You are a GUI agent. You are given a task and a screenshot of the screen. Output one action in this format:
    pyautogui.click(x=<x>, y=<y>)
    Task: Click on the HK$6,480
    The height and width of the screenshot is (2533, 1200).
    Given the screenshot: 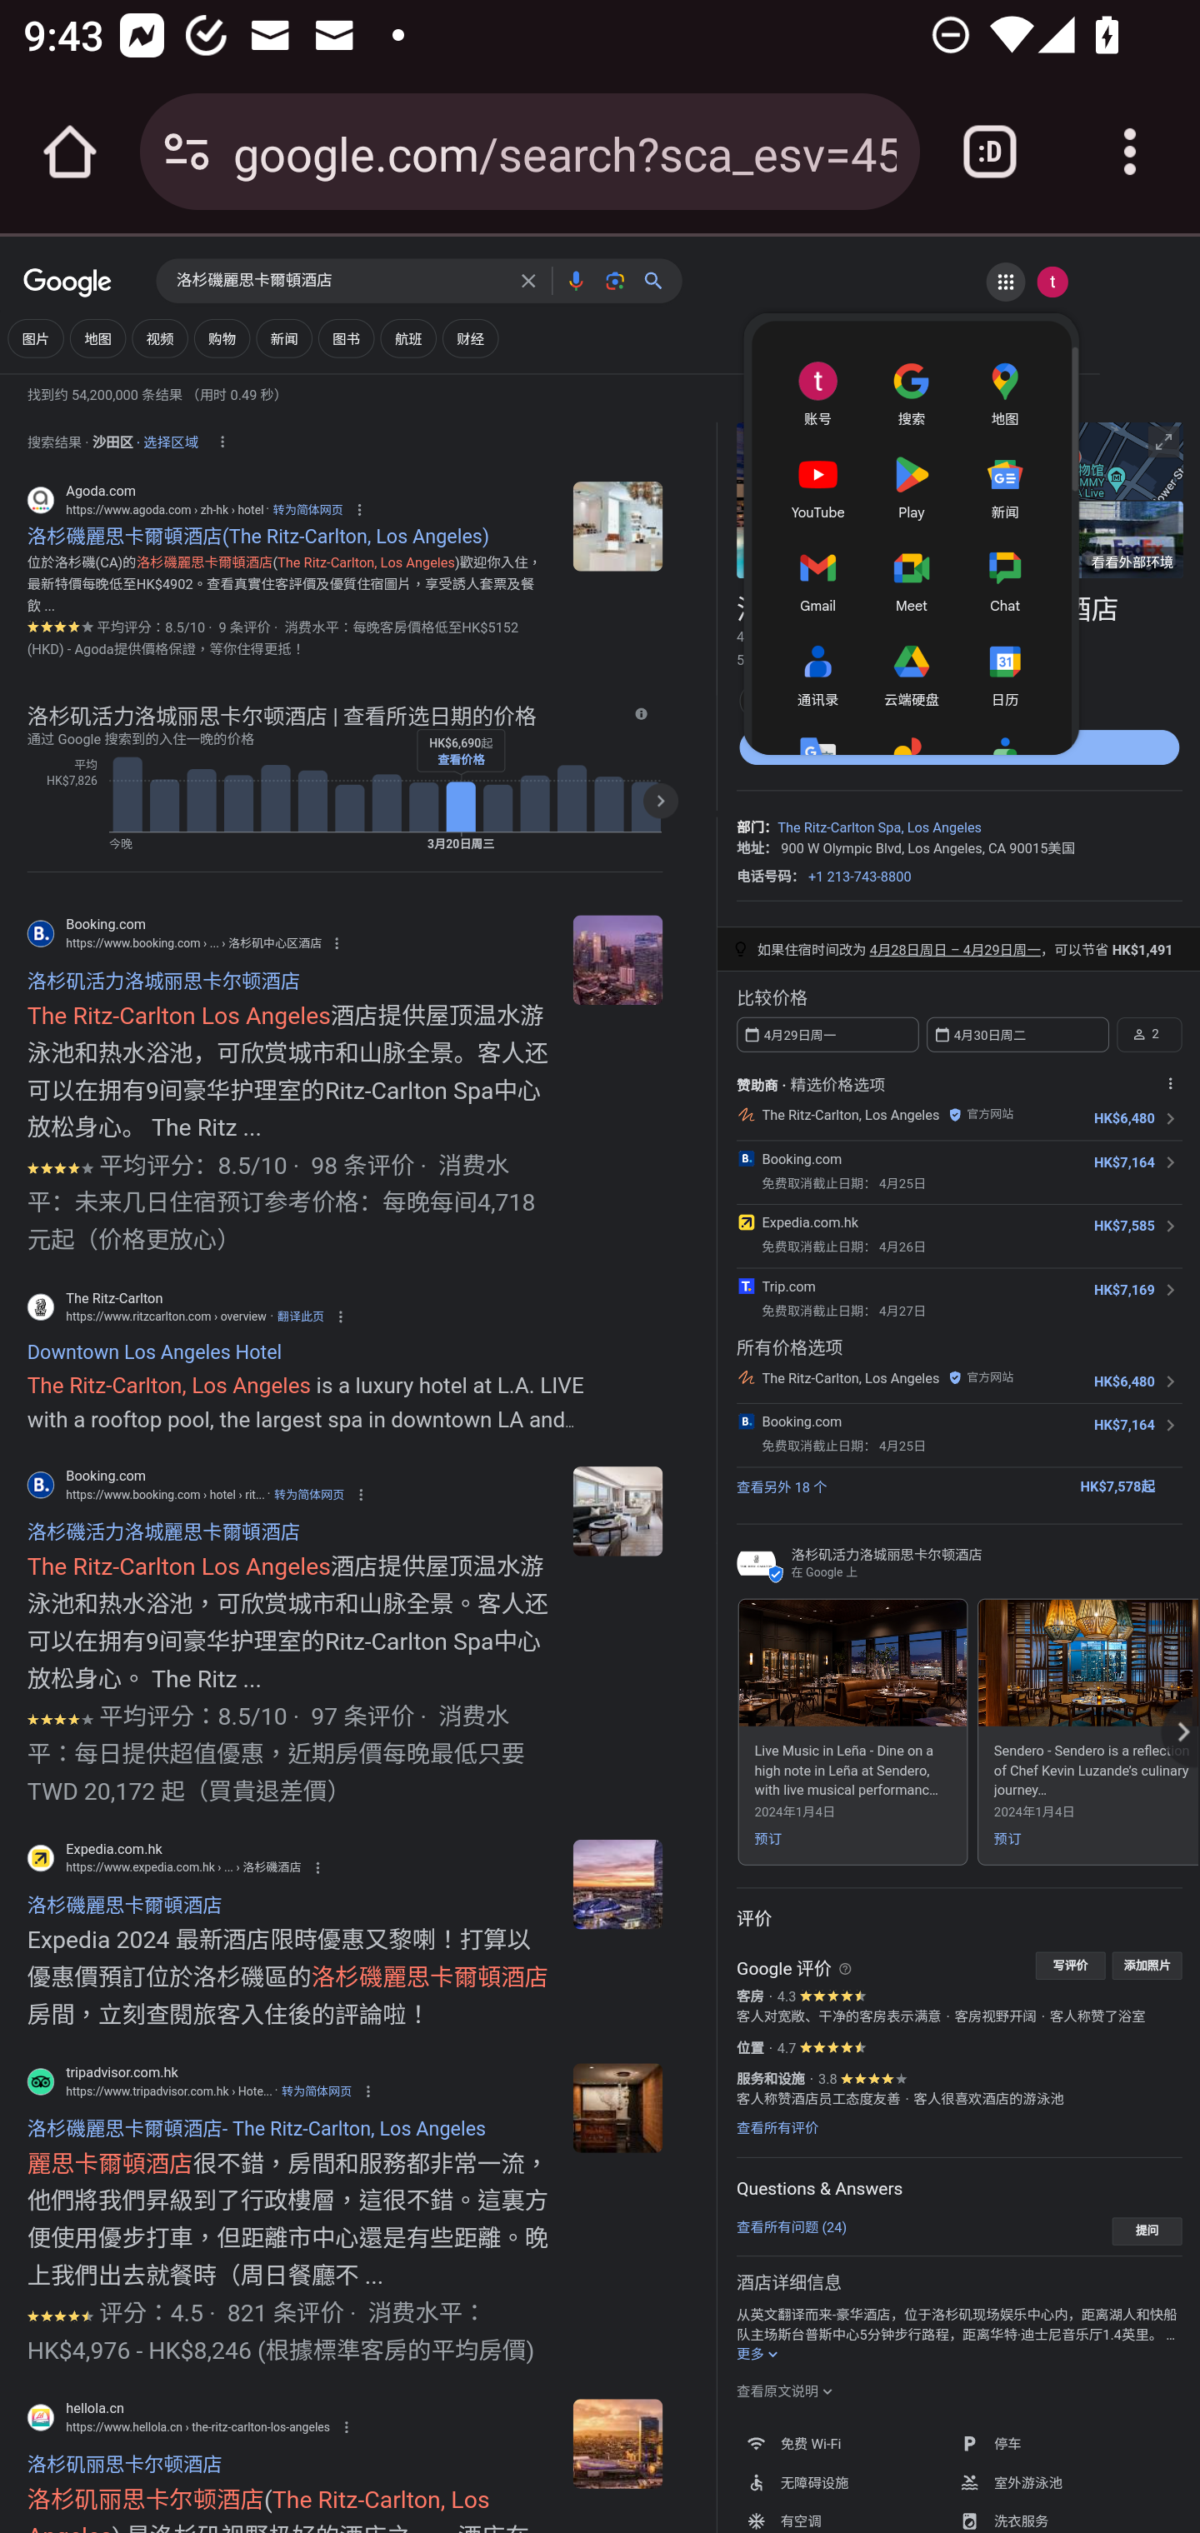 What is the action you would take?
    pyautogui.click(x=1123, y=1118)
    